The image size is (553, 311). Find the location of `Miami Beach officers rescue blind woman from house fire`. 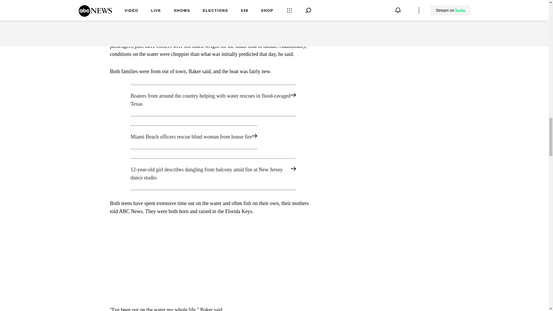

Miami Beach officers rescue blind woman from house fire is located at coordinates (213, 137).